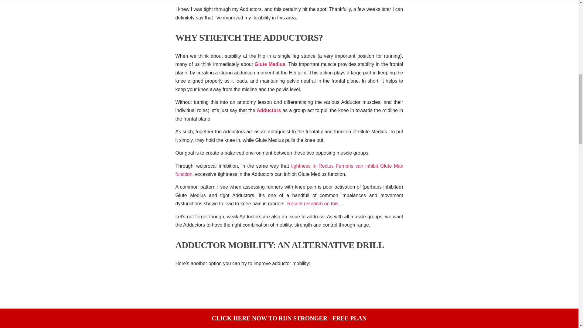 This screenshot has width=583, height=328. Describe the element at coordinates (289, 170) in the screenshot. I see `tightness in Rectus Femoris can inhibit Glute Max function` at that location.